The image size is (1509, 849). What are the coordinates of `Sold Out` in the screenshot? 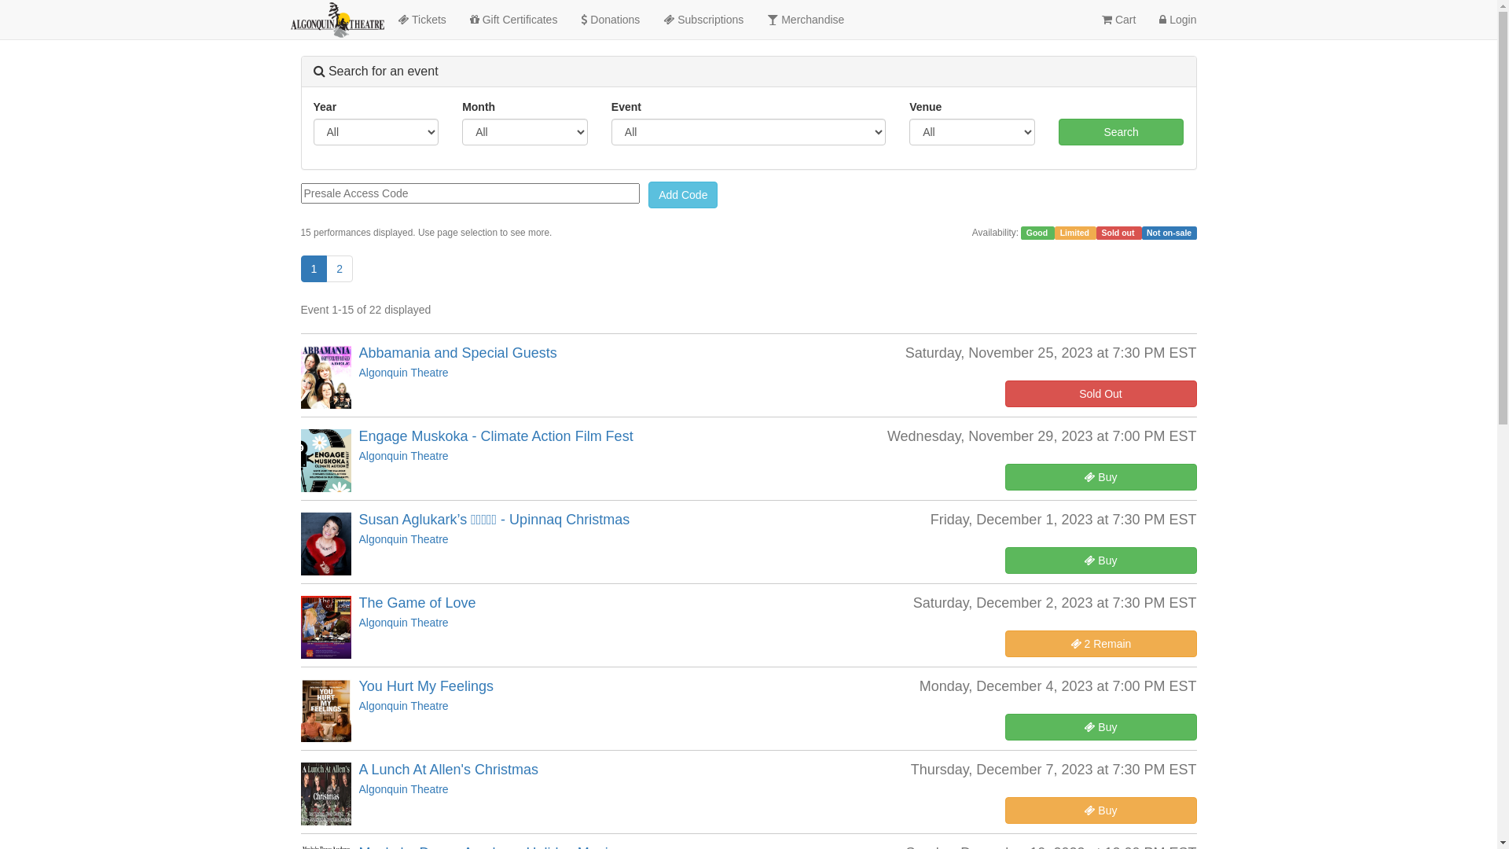 It's located at (1100, 394).